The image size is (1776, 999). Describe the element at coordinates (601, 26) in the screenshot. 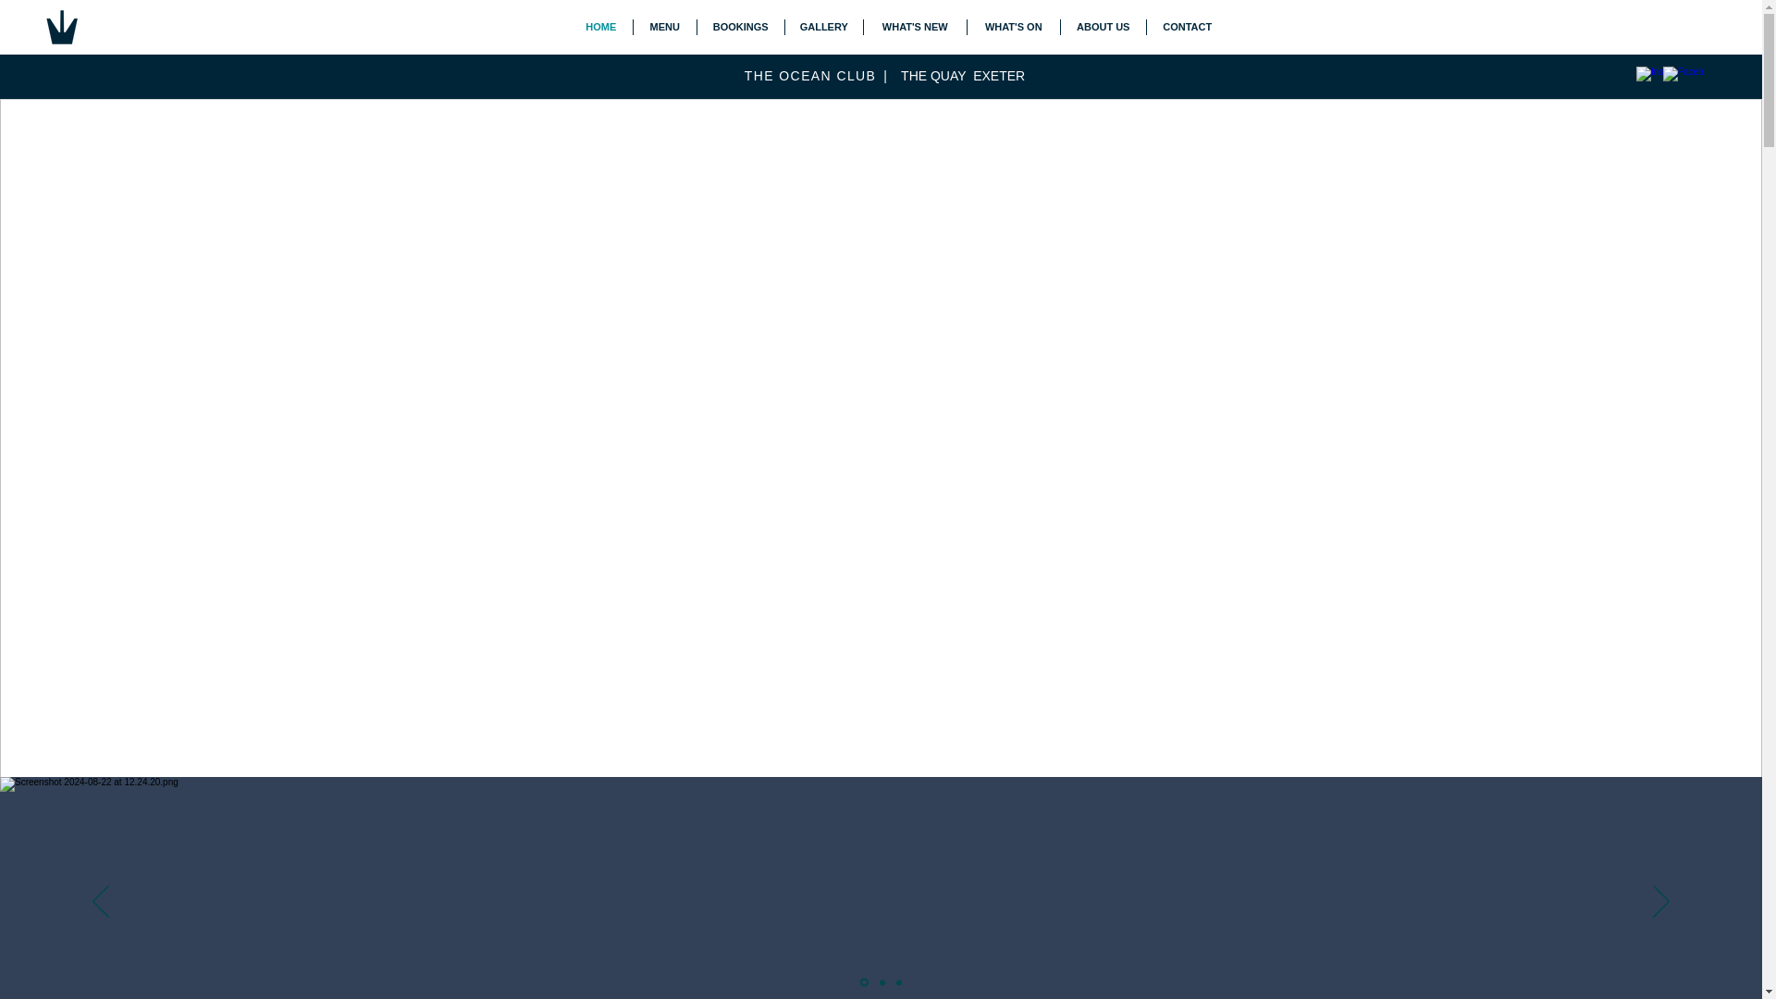

I see `HOME` at that location.